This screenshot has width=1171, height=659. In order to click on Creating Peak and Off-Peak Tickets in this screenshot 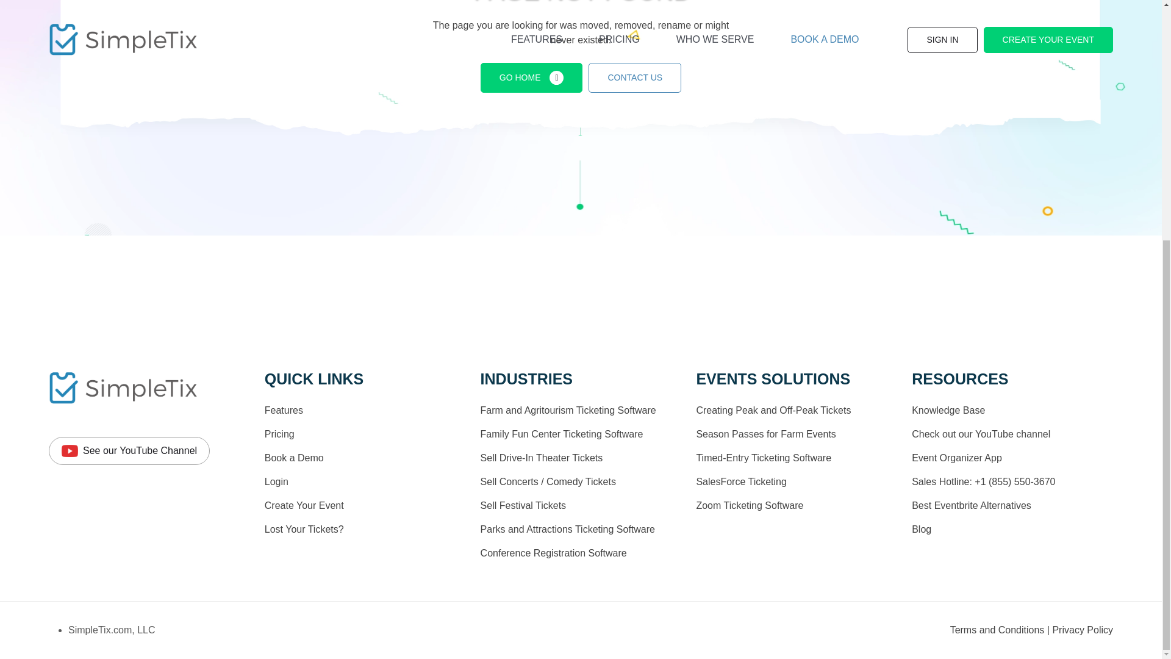, I will do `click(773, 410)`.